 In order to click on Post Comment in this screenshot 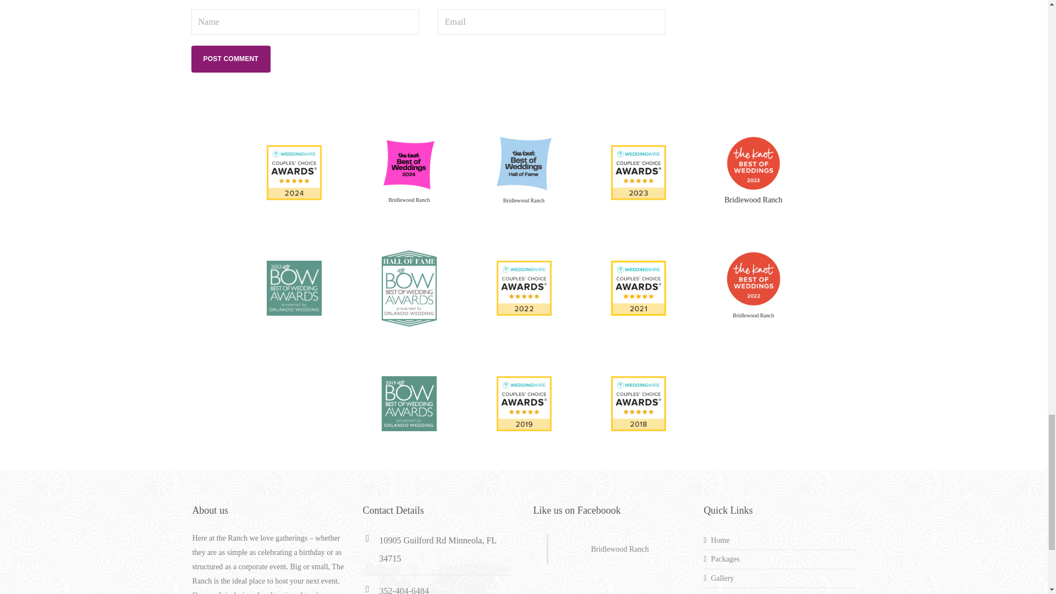, I will do `click(230, 59)`.